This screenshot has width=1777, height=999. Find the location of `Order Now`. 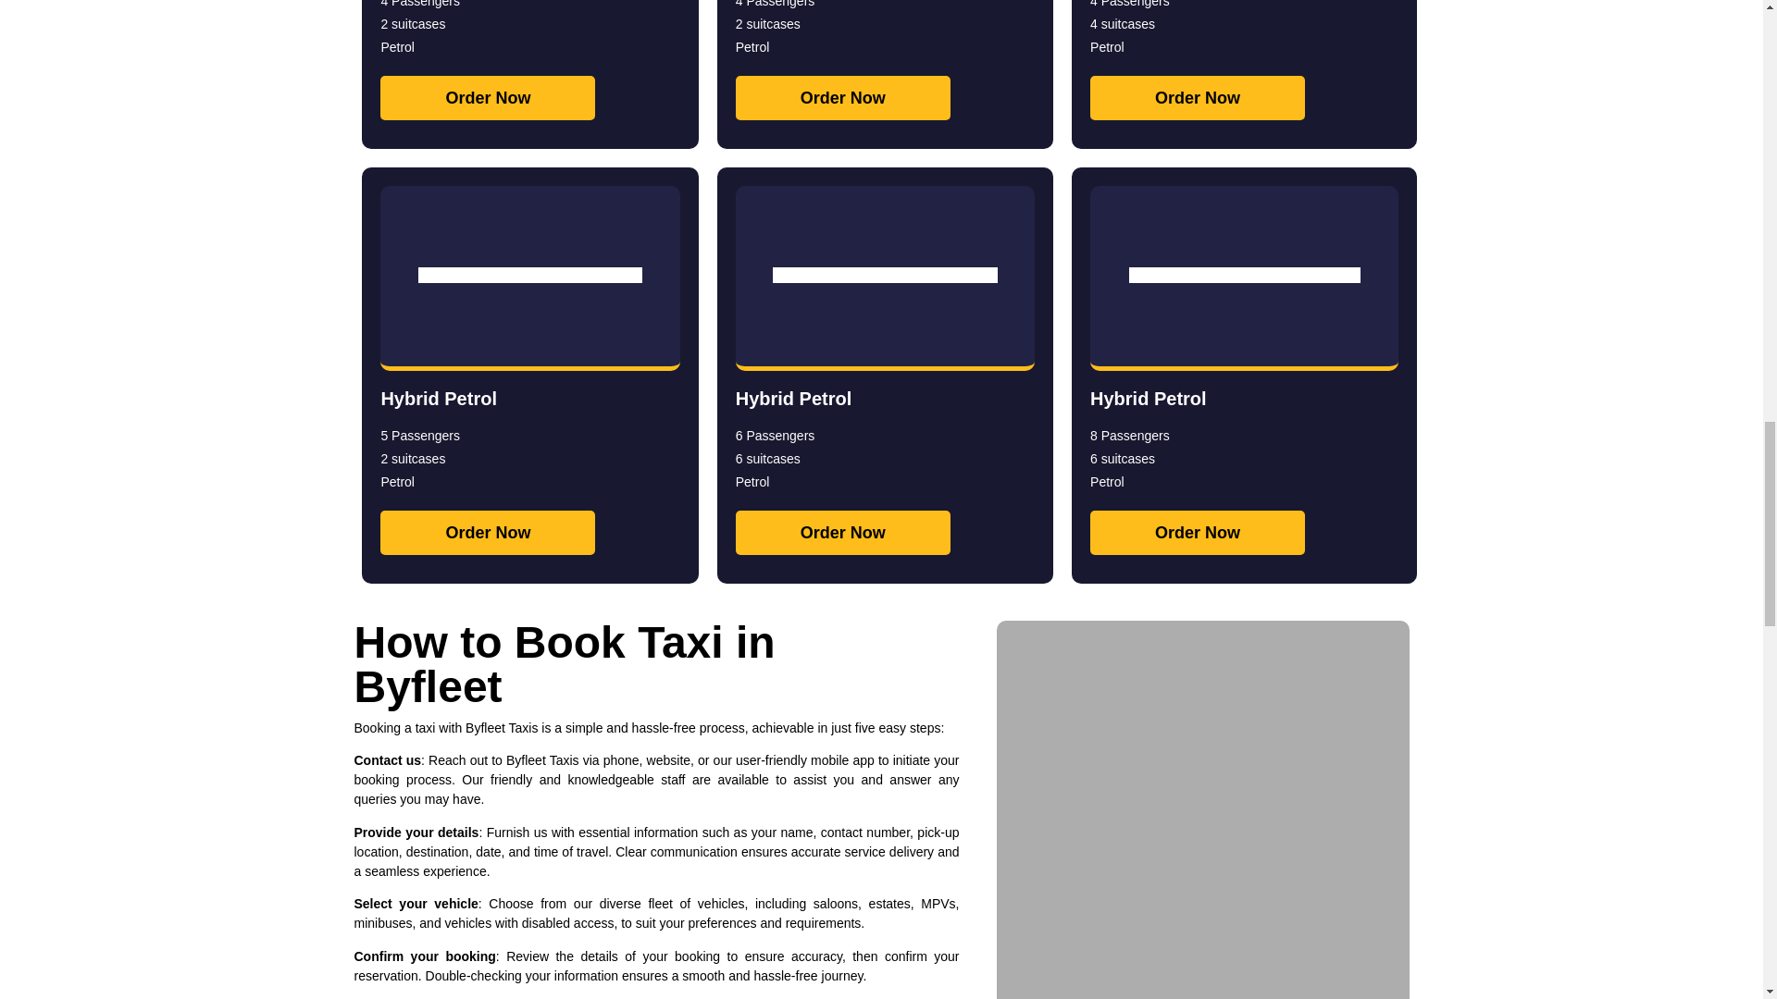

Order Now is located at coordinates (842, 533).